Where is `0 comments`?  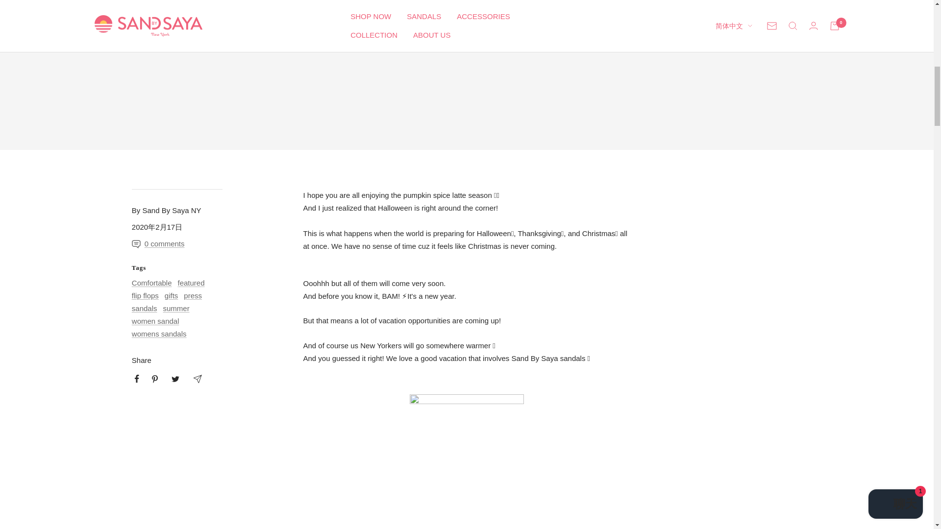
0 comments is located at coordinates (166, 243).